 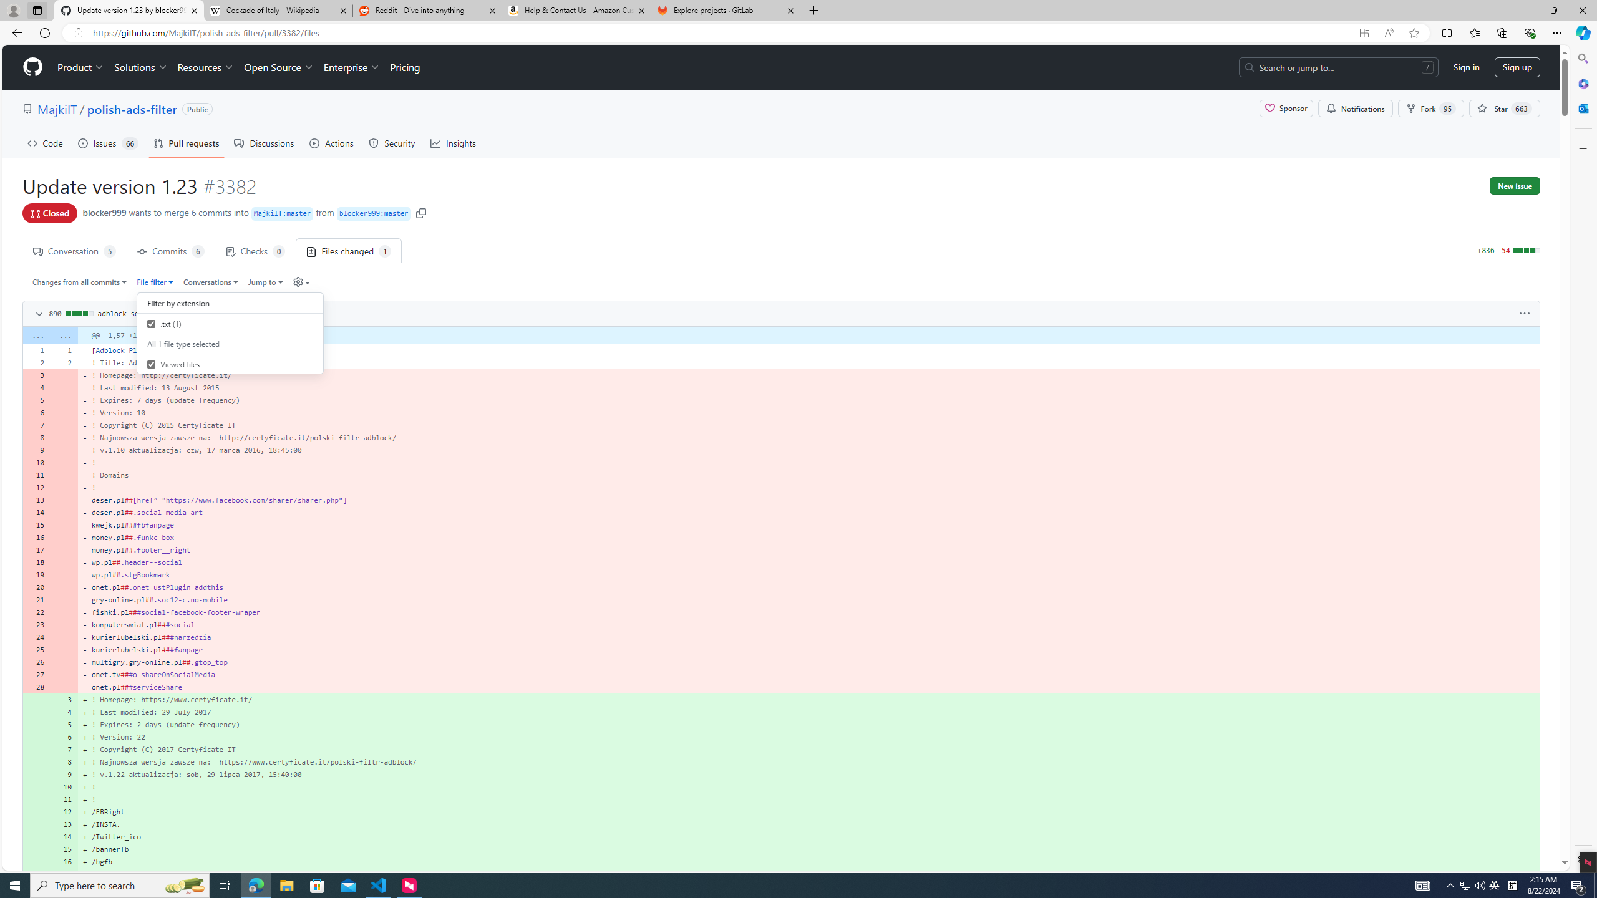 I want to click on + /Twitter_ico , so click(x=808, y=837).